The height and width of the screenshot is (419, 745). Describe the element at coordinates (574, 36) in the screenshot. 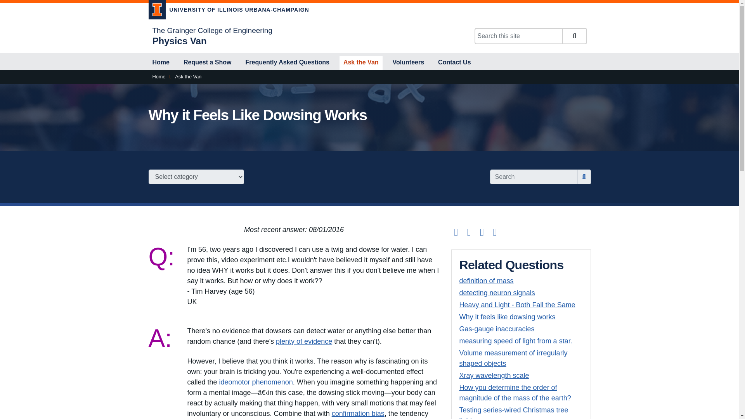

I see `Search` at that location.